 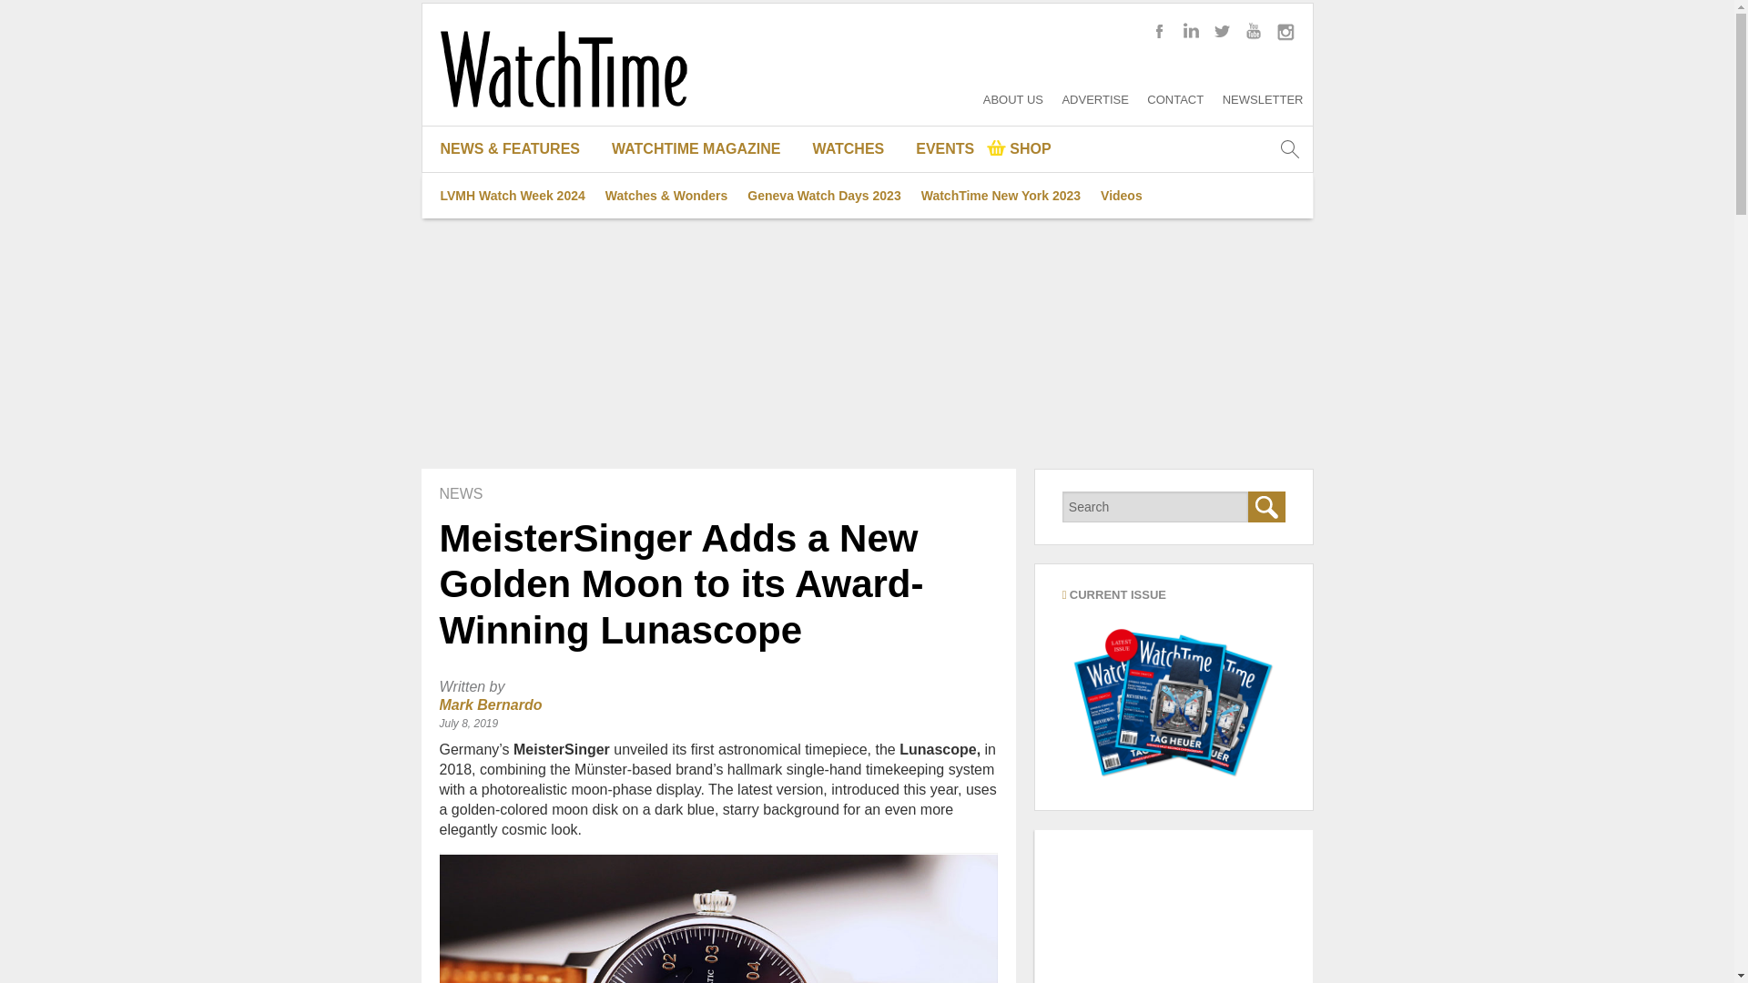 What do you see at coordinates (824, 195) in the screenshot?
I see `Geneva Watch Days 2023` at bounding box center [824, 195].